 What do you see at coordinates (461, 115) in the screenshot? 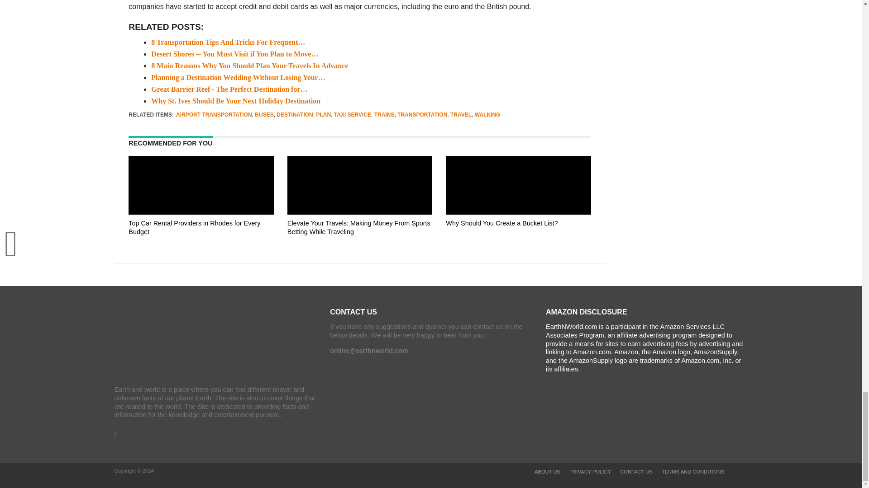
I see `TRAVEL` at bounding box center [461, 115].